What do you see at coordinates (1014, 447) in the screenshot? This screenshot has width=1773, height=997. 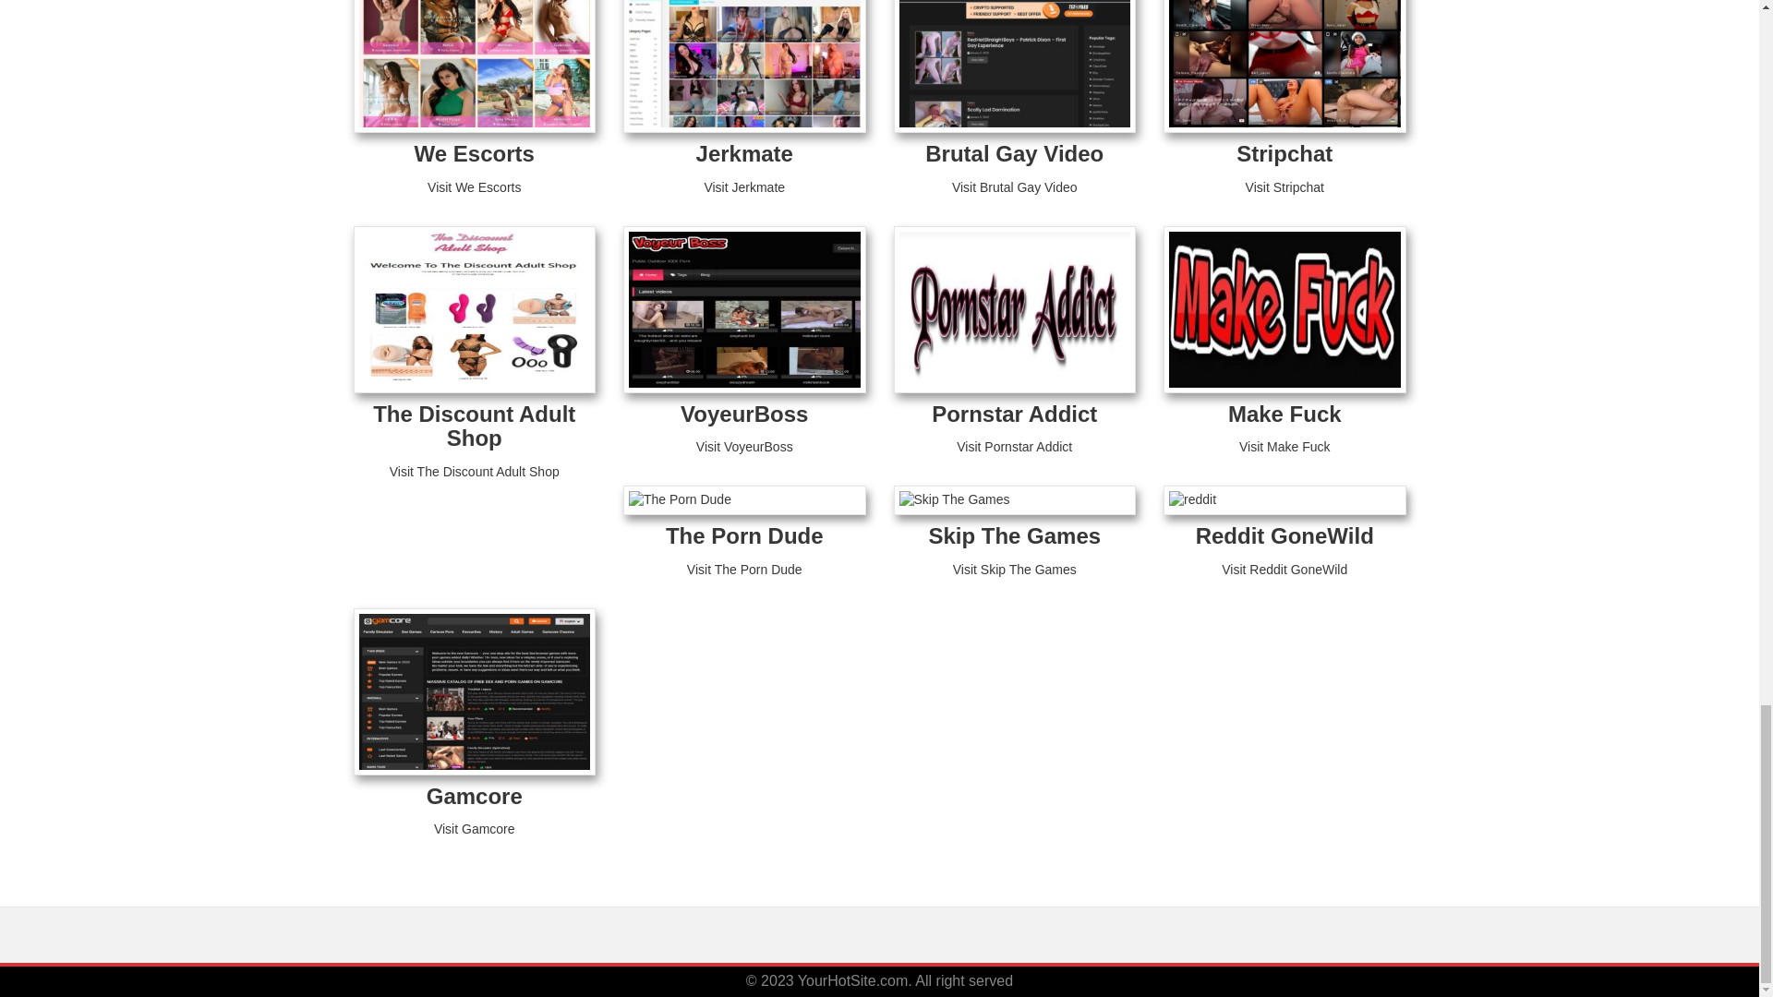 I see `Visit Pornstar Addict` at bounding box center [1014, 447].